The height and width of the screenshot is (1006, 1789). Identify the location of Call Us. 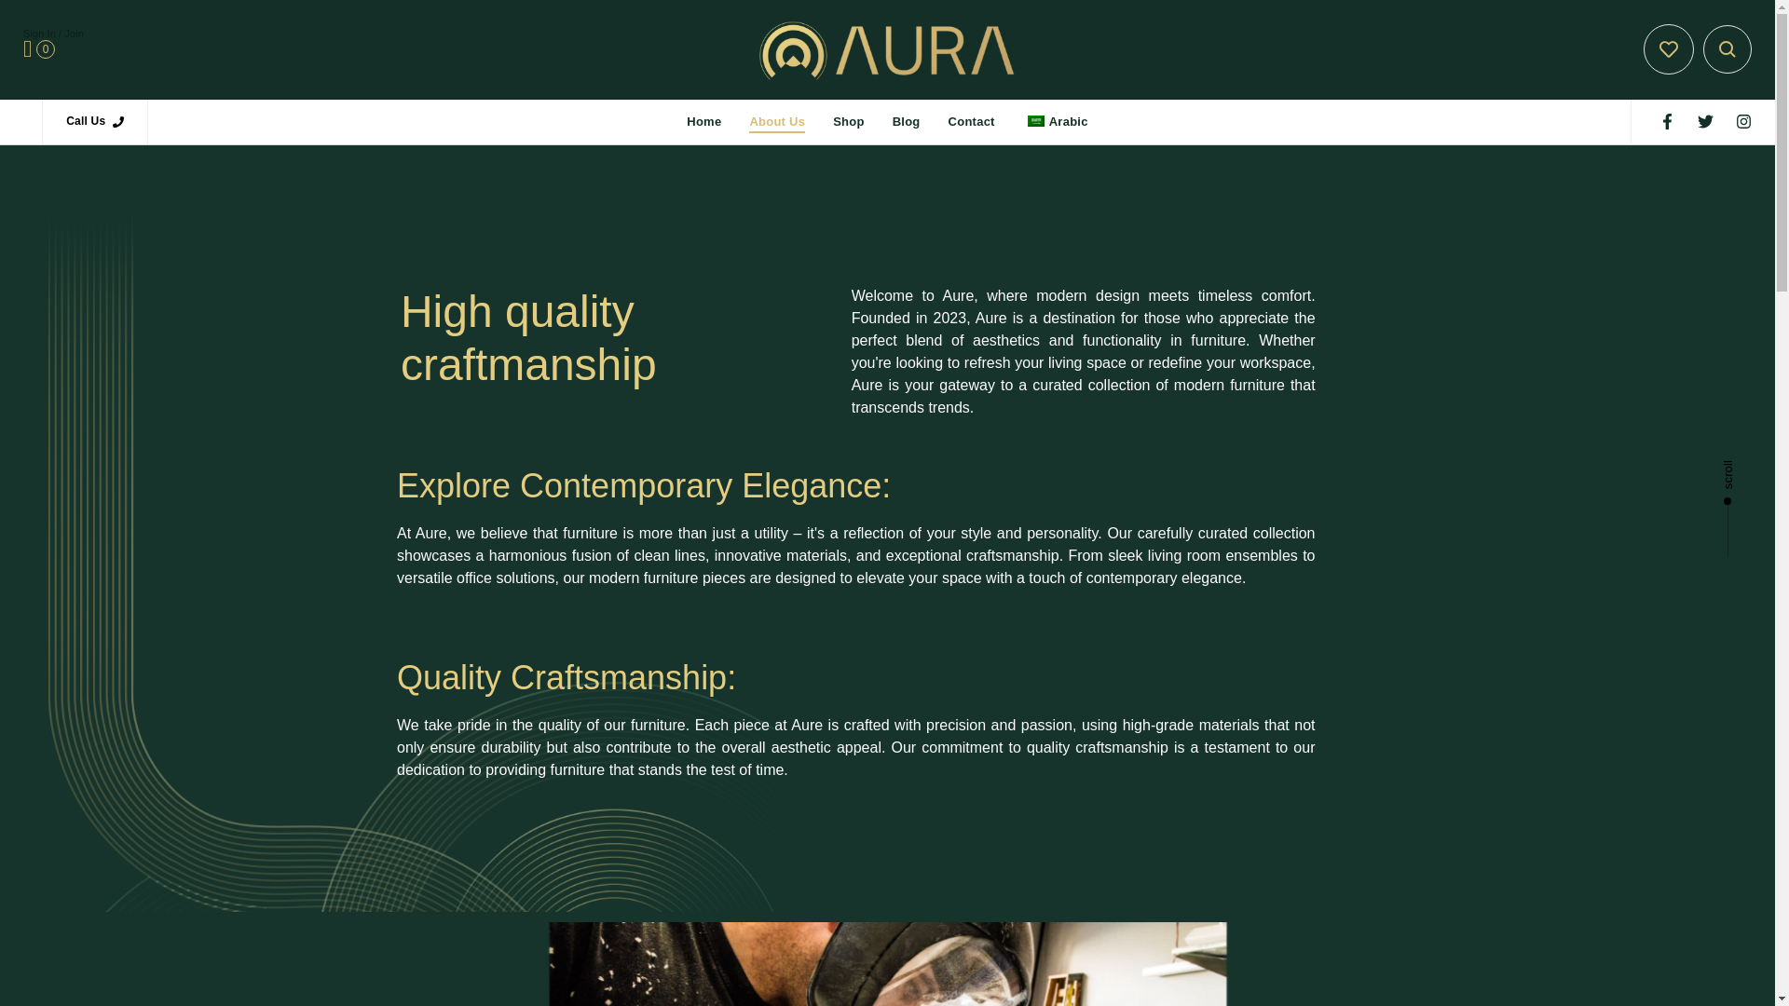
(95, 121).